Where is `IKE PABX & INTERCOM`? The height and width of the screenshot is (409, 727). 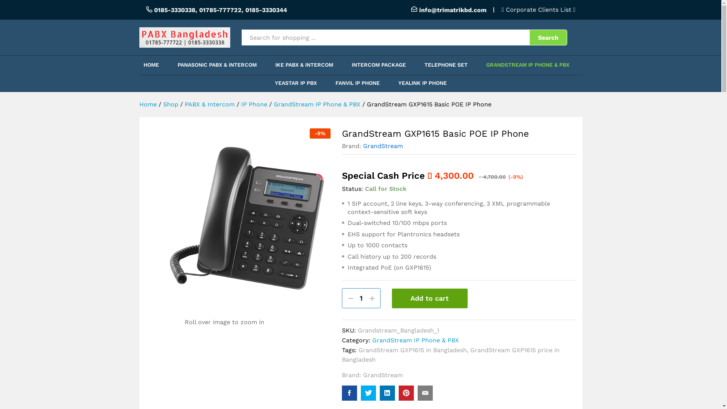
IKE PABX & INTERCOM is located at coordinates (304, 65).